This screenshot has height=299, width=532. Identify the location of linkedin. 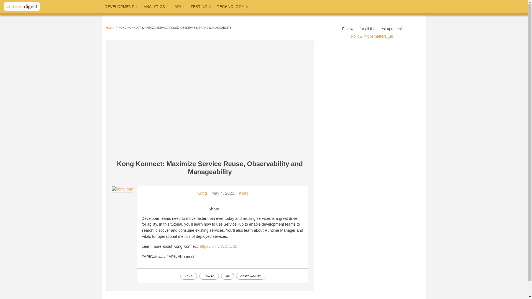
(364, 6).